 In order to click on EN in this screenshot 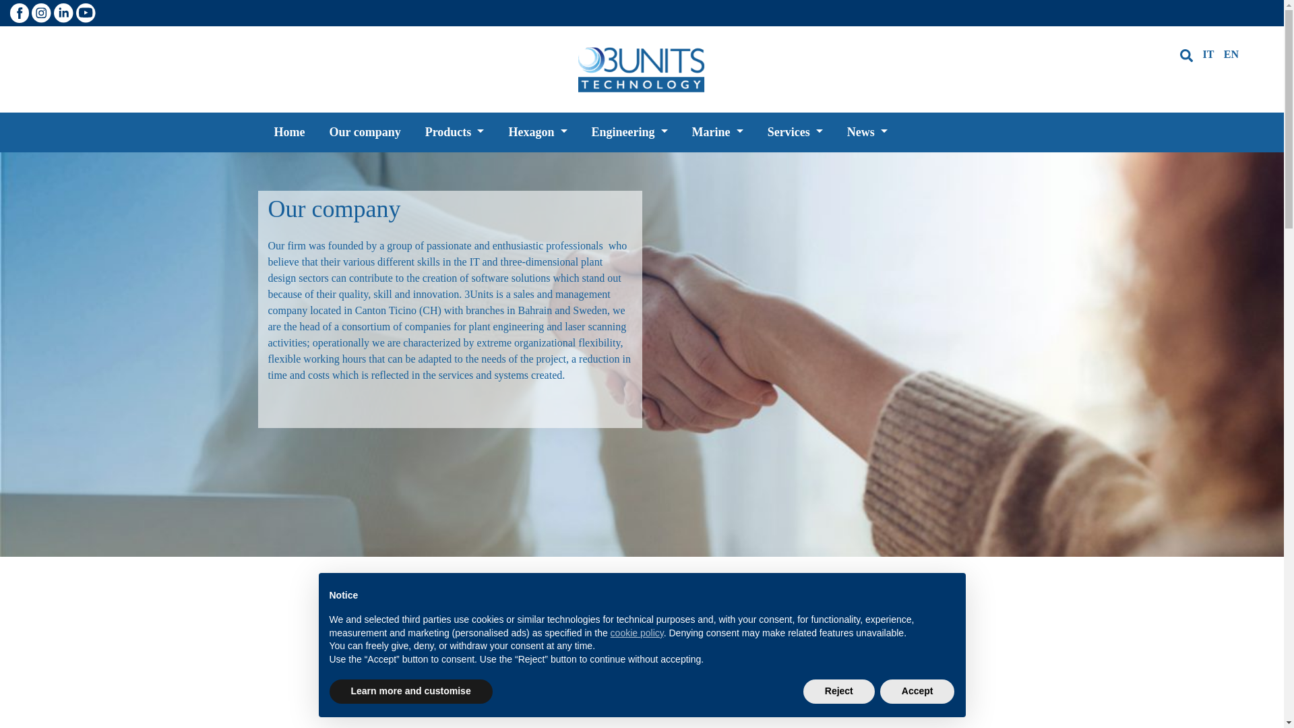, I will do `click(1231, 54)`.